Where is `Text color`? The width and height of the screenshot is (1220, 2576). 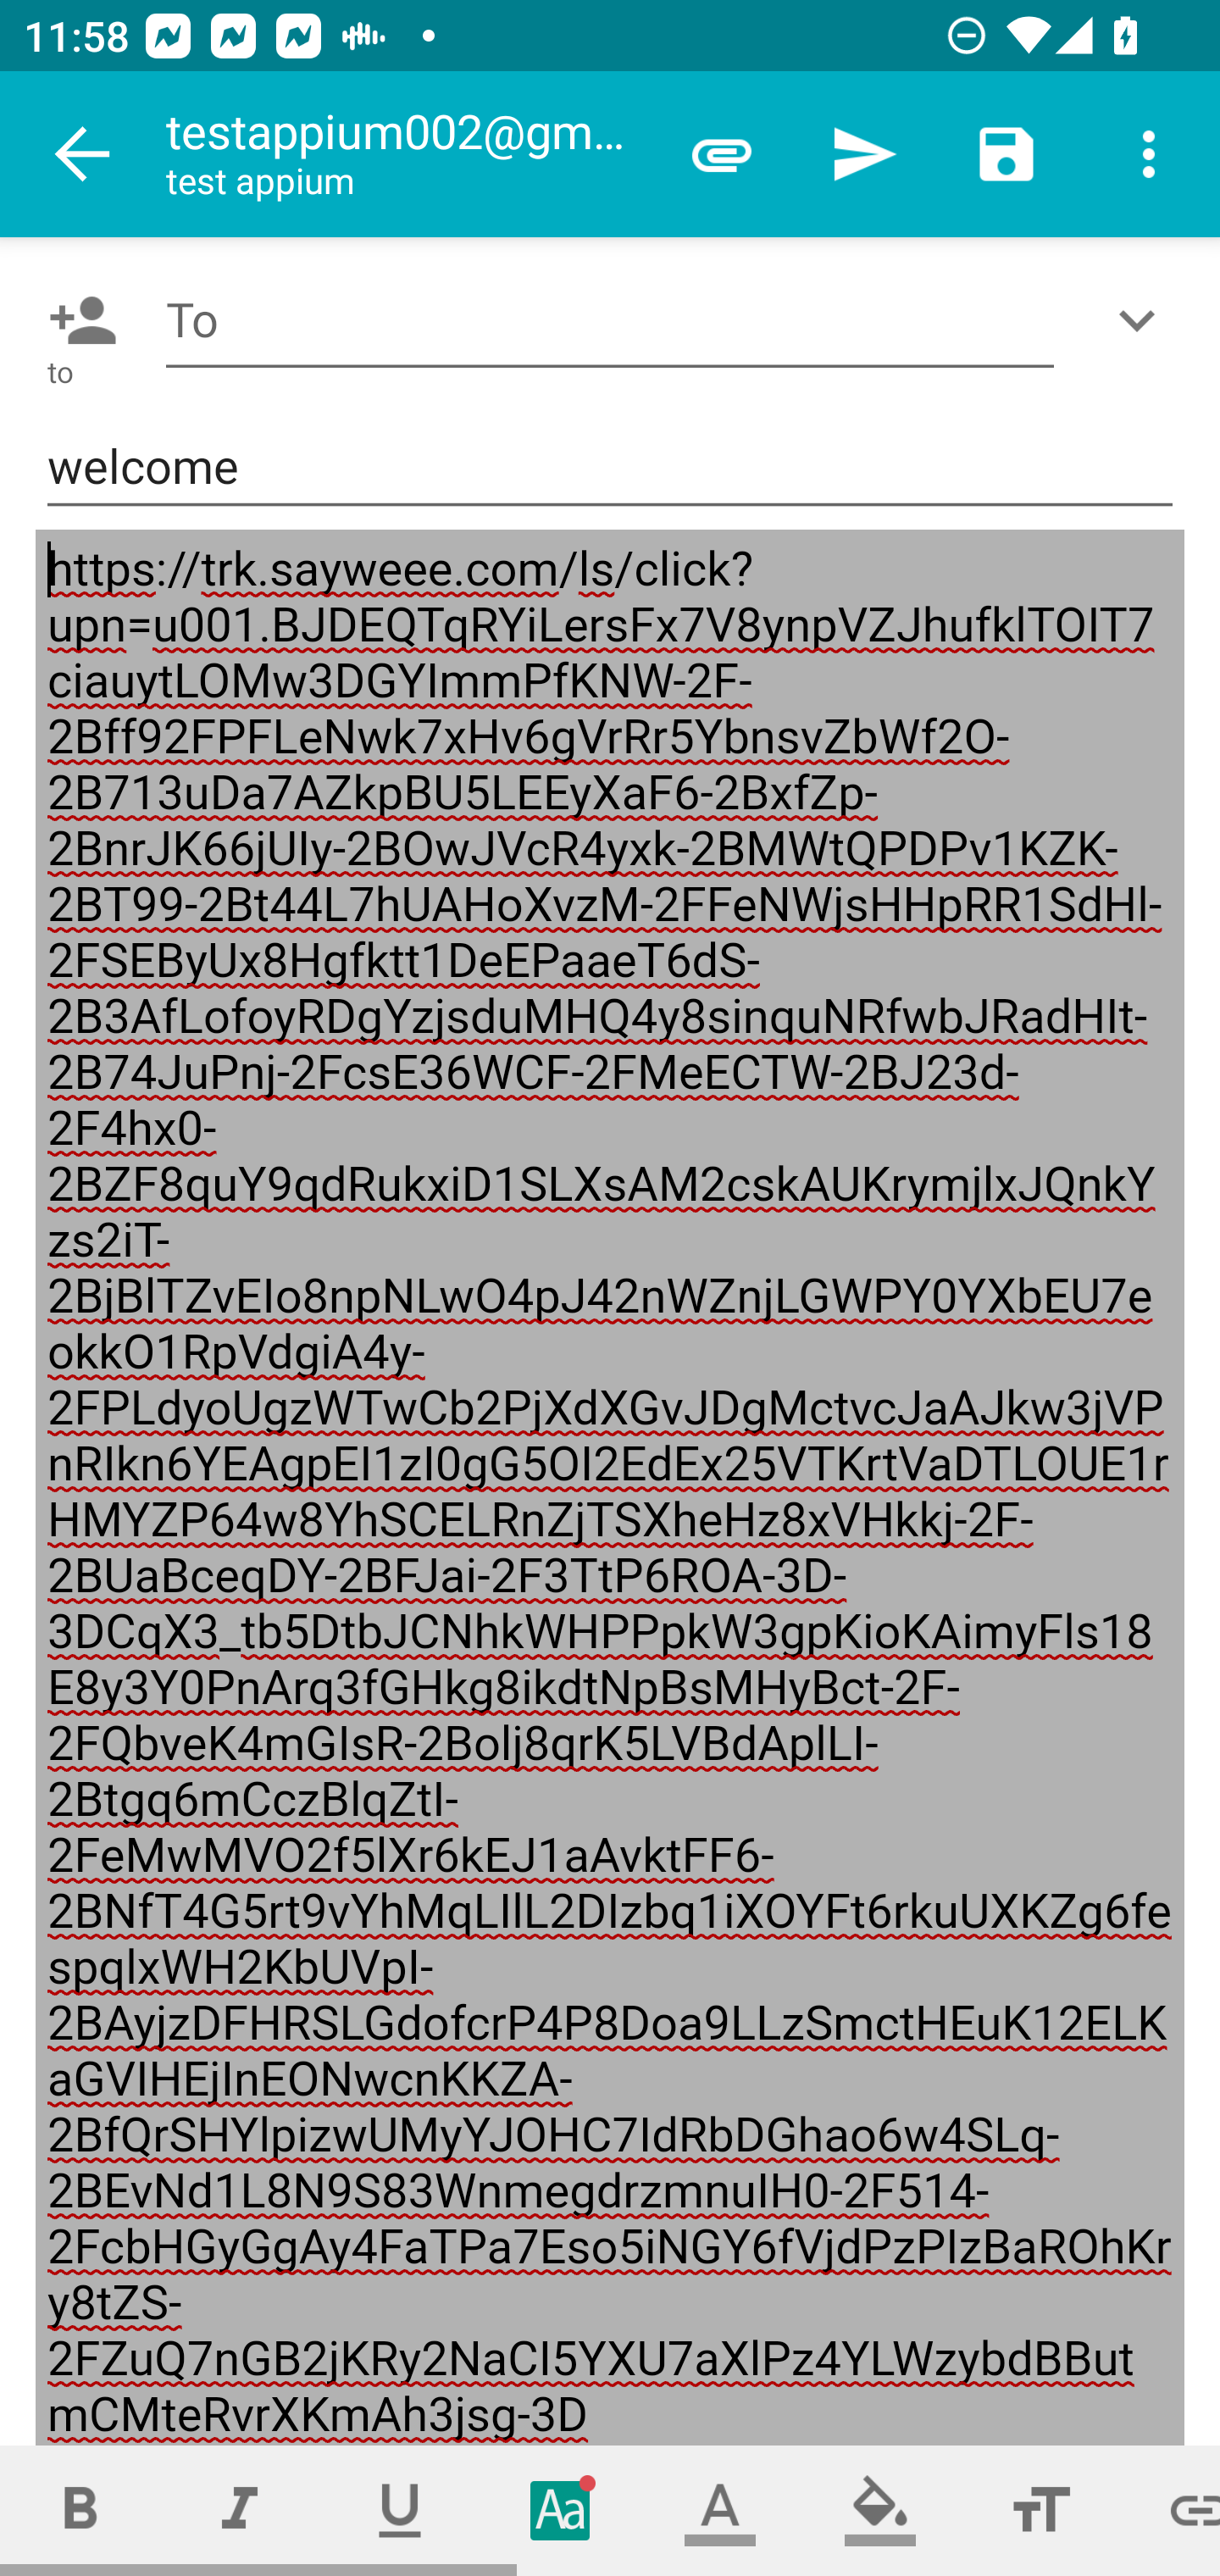
Text color is located at coordinates (720, 2510).